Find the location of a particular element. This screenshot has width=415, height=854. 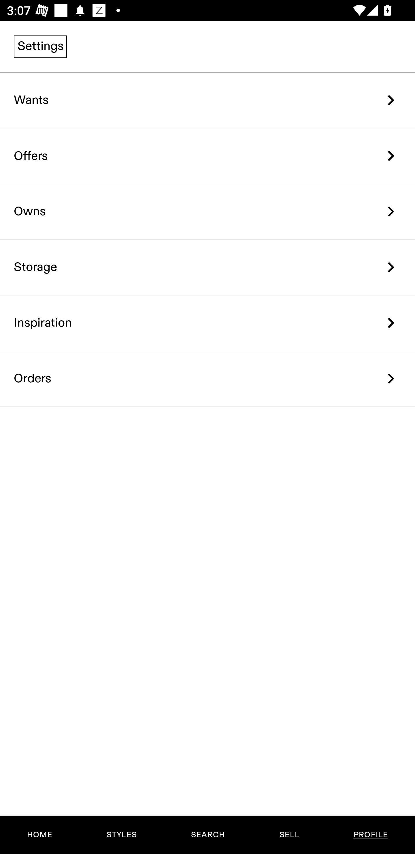

Owns is located at coordinates (207, 212).